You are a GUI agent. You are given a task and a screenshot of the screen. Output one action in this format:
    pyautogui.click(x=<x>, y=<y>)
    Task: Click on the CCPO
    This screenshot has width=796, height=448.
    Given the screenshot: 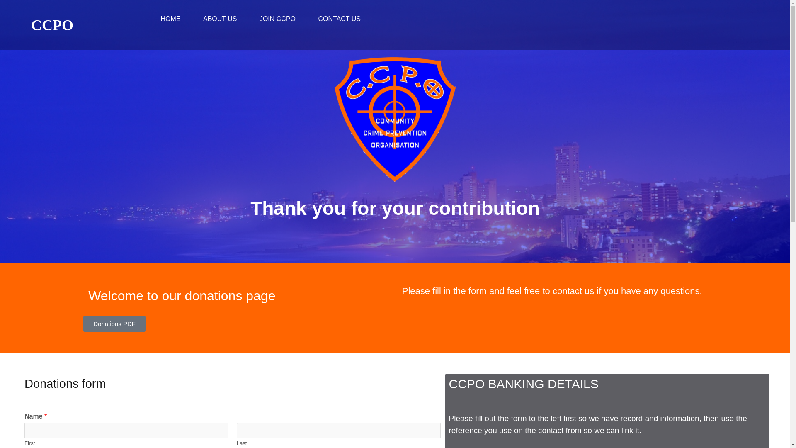 What is the action you would take?
    pyautogui.click(x=52, y=25)
    